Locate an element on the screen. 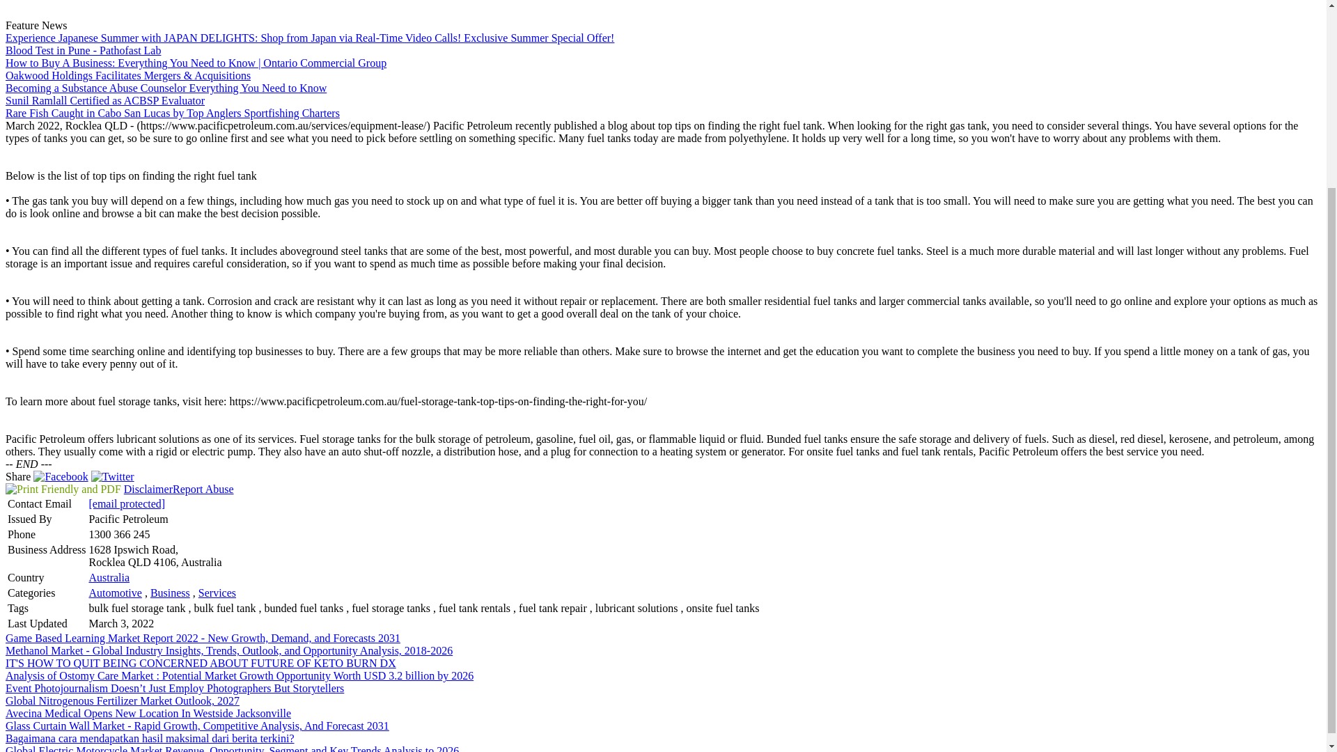 This screenshot has height=752, width=1337. Disclaimer is located at coordinates (148, 489).